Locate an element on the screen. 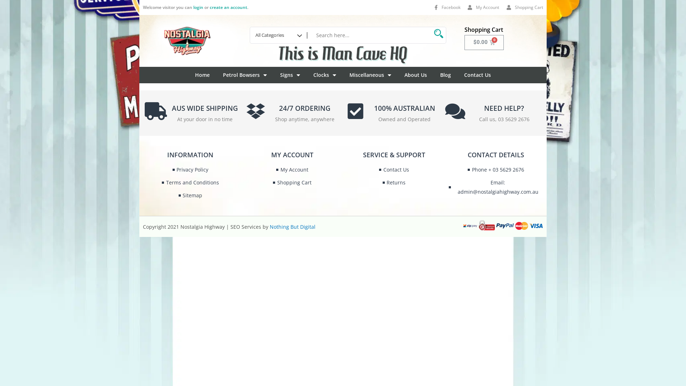 The image size is (686, 386). Nothing But Digital is located at coordinates (293, 227).